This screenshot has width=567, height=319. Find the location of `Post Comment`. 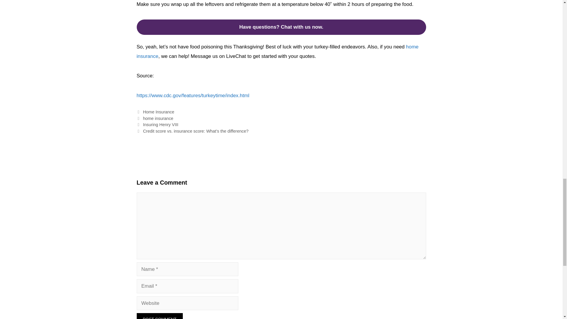

Post Comment is located at coordinates (159, 316).